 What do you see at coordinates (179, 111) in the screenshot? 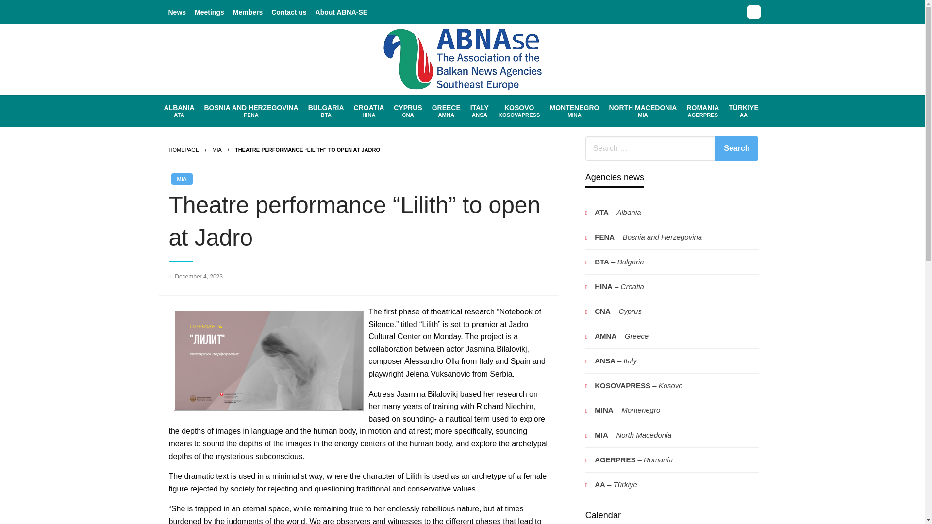
I see `AA` at bounding box center [179, 111].